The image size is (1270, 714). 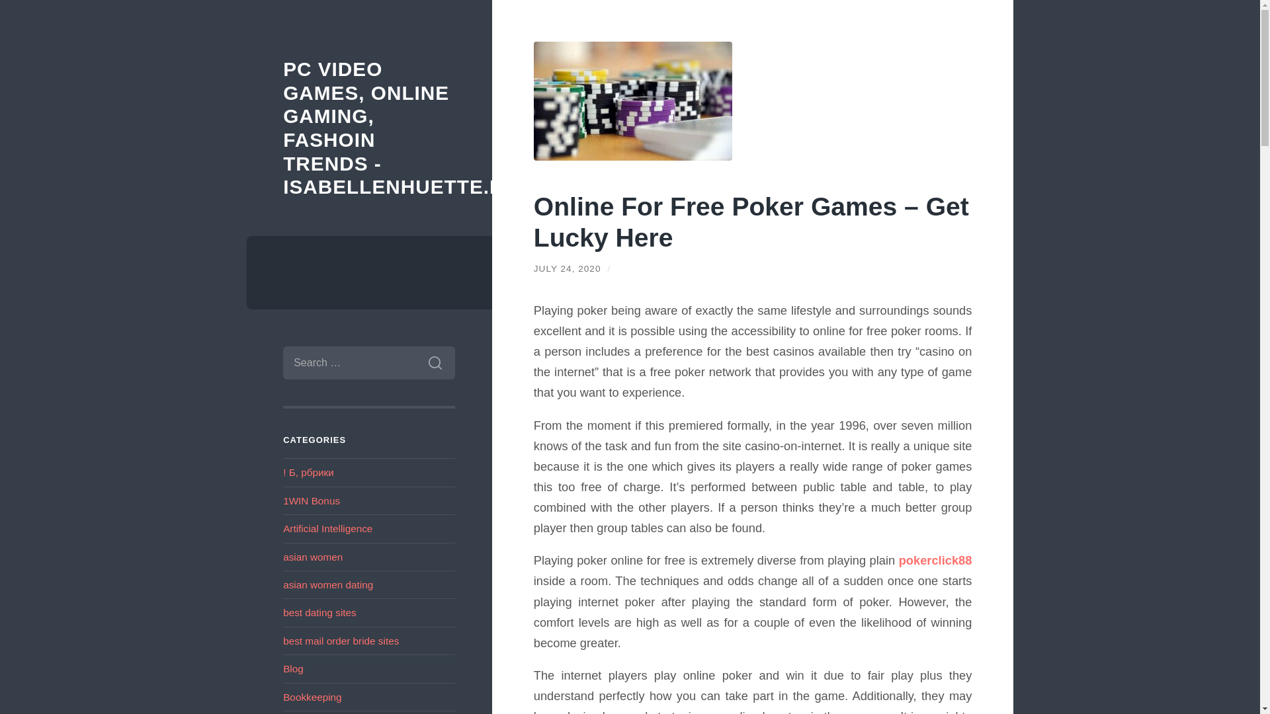 I want to click on best dating sites, so click(x=320, y=612).